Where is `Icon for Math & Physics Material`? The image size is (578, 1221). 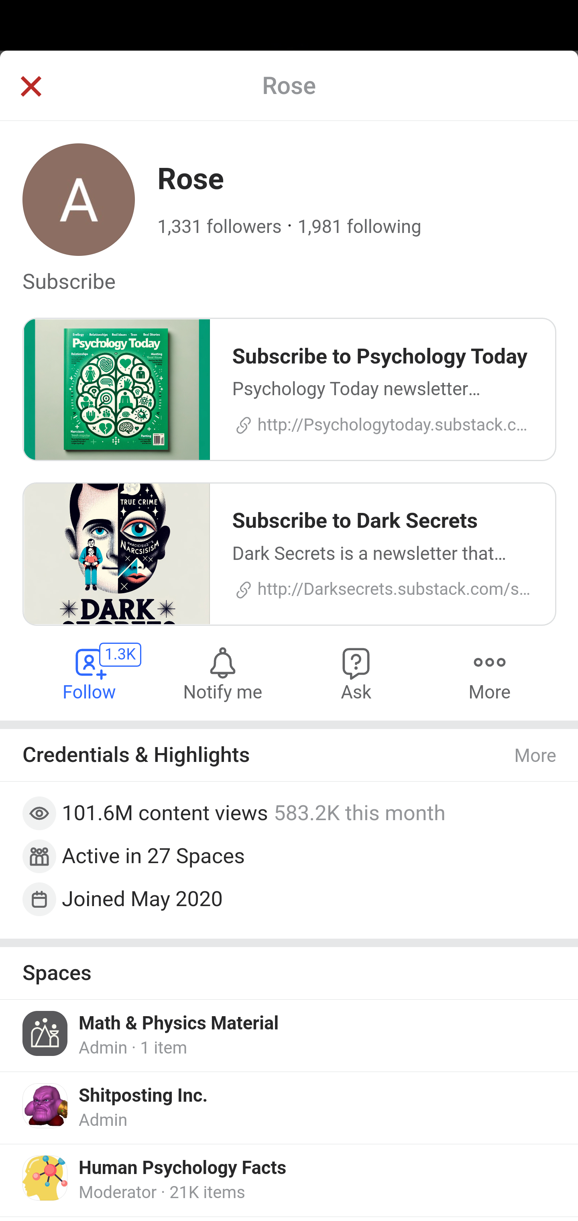 Icon for Math & Physics Material is located at coordinates (46, 1033).